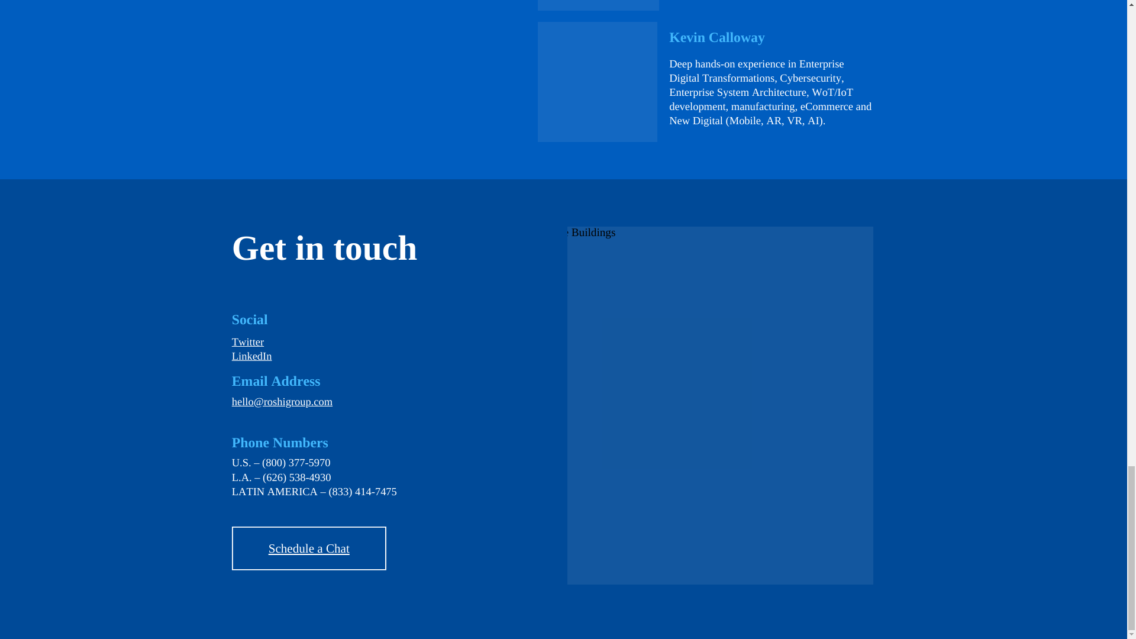 The image size is (1136, 639). Describe the element at coordinates (309, 548) in the screenshot. I see `Schedule a Chat` at that location.